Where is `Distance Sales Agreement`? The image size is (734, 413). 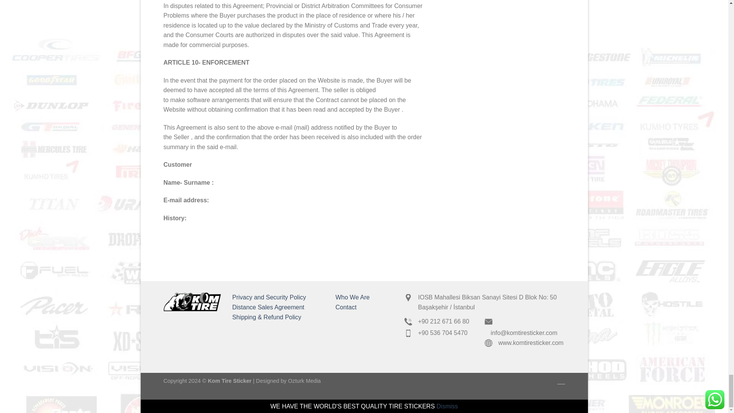 Distance Sales Agreement is located at coordinates (268, 307).